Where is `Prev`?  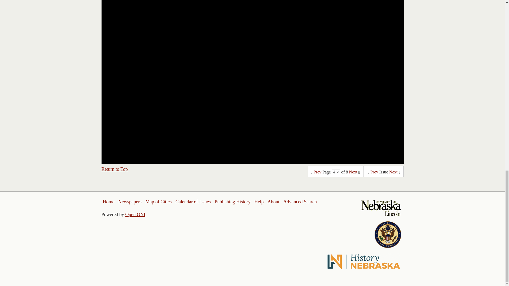 Prev is located at coordinates (318, 172).